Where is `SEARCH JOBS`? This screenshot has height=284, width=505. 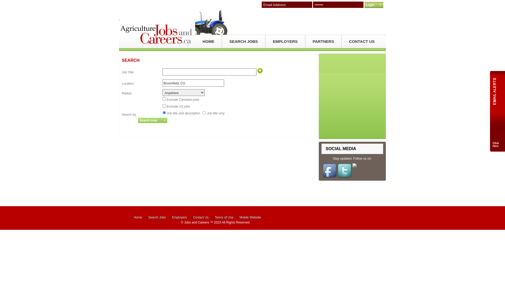
SEARCH JOBS is located at coordinates (244, 42).